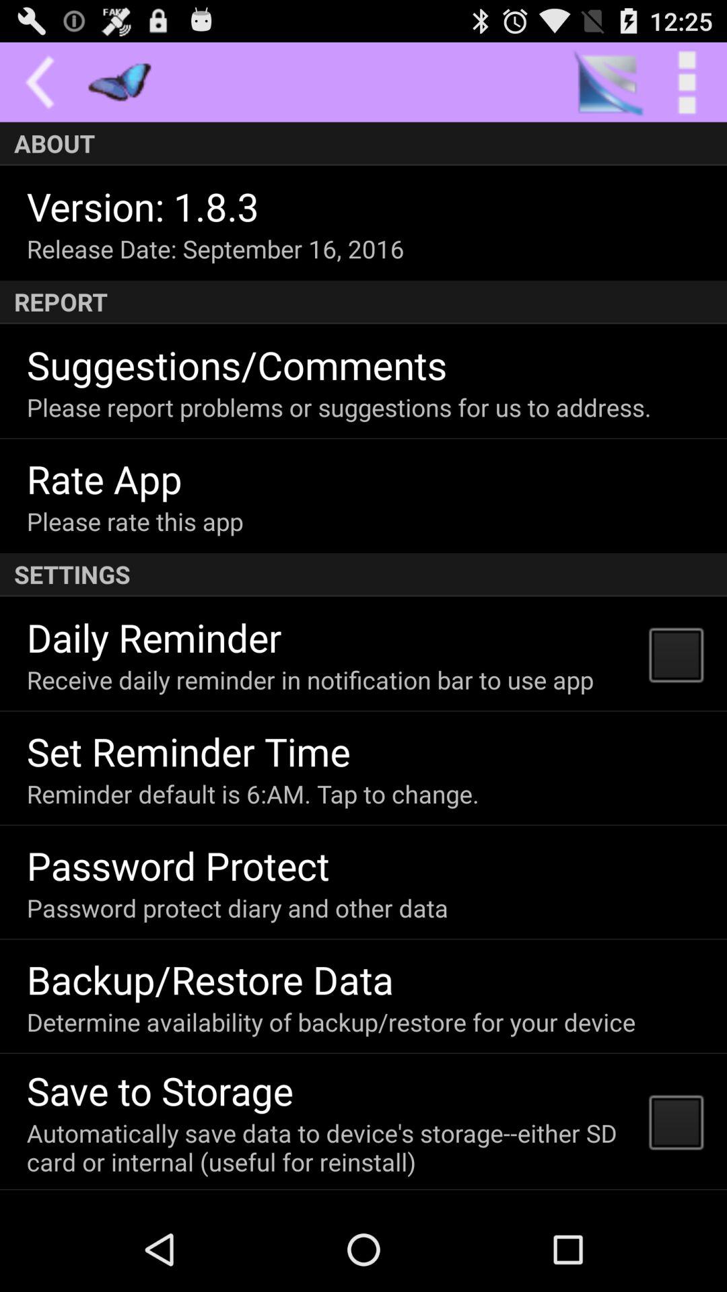 This screenshot has width=727, height=1292. What do you see at coordinates (237, 365) in the screenshot?
I see `click the item above the please report problems` at bounding box center [237, 365].